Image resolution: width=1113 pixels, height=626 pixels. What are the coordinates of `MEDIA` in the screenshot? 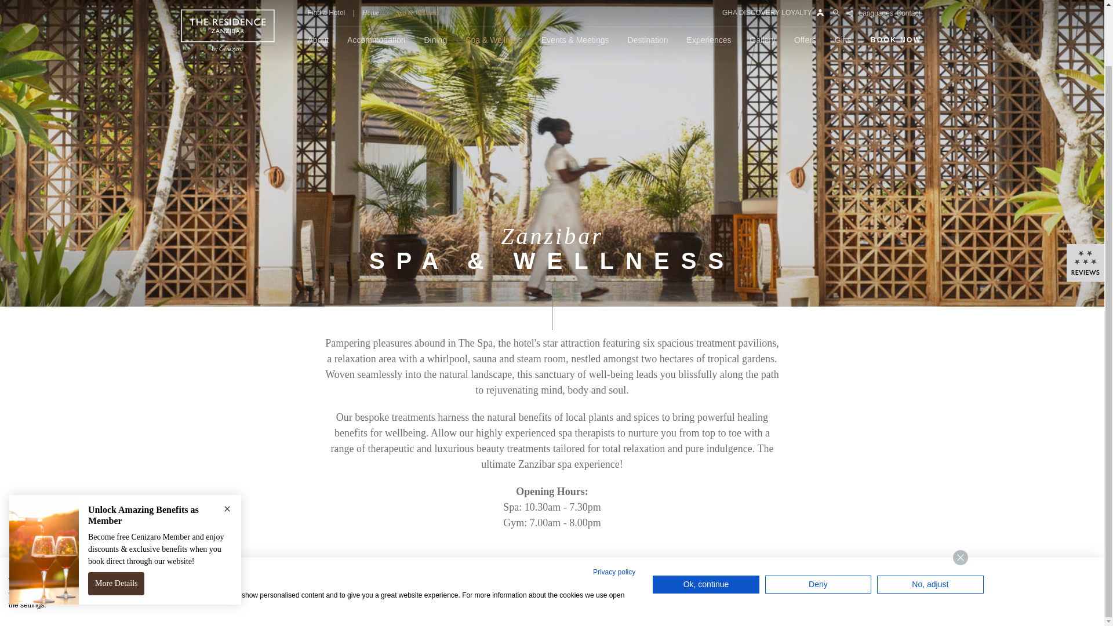 It's located at (486, 613).